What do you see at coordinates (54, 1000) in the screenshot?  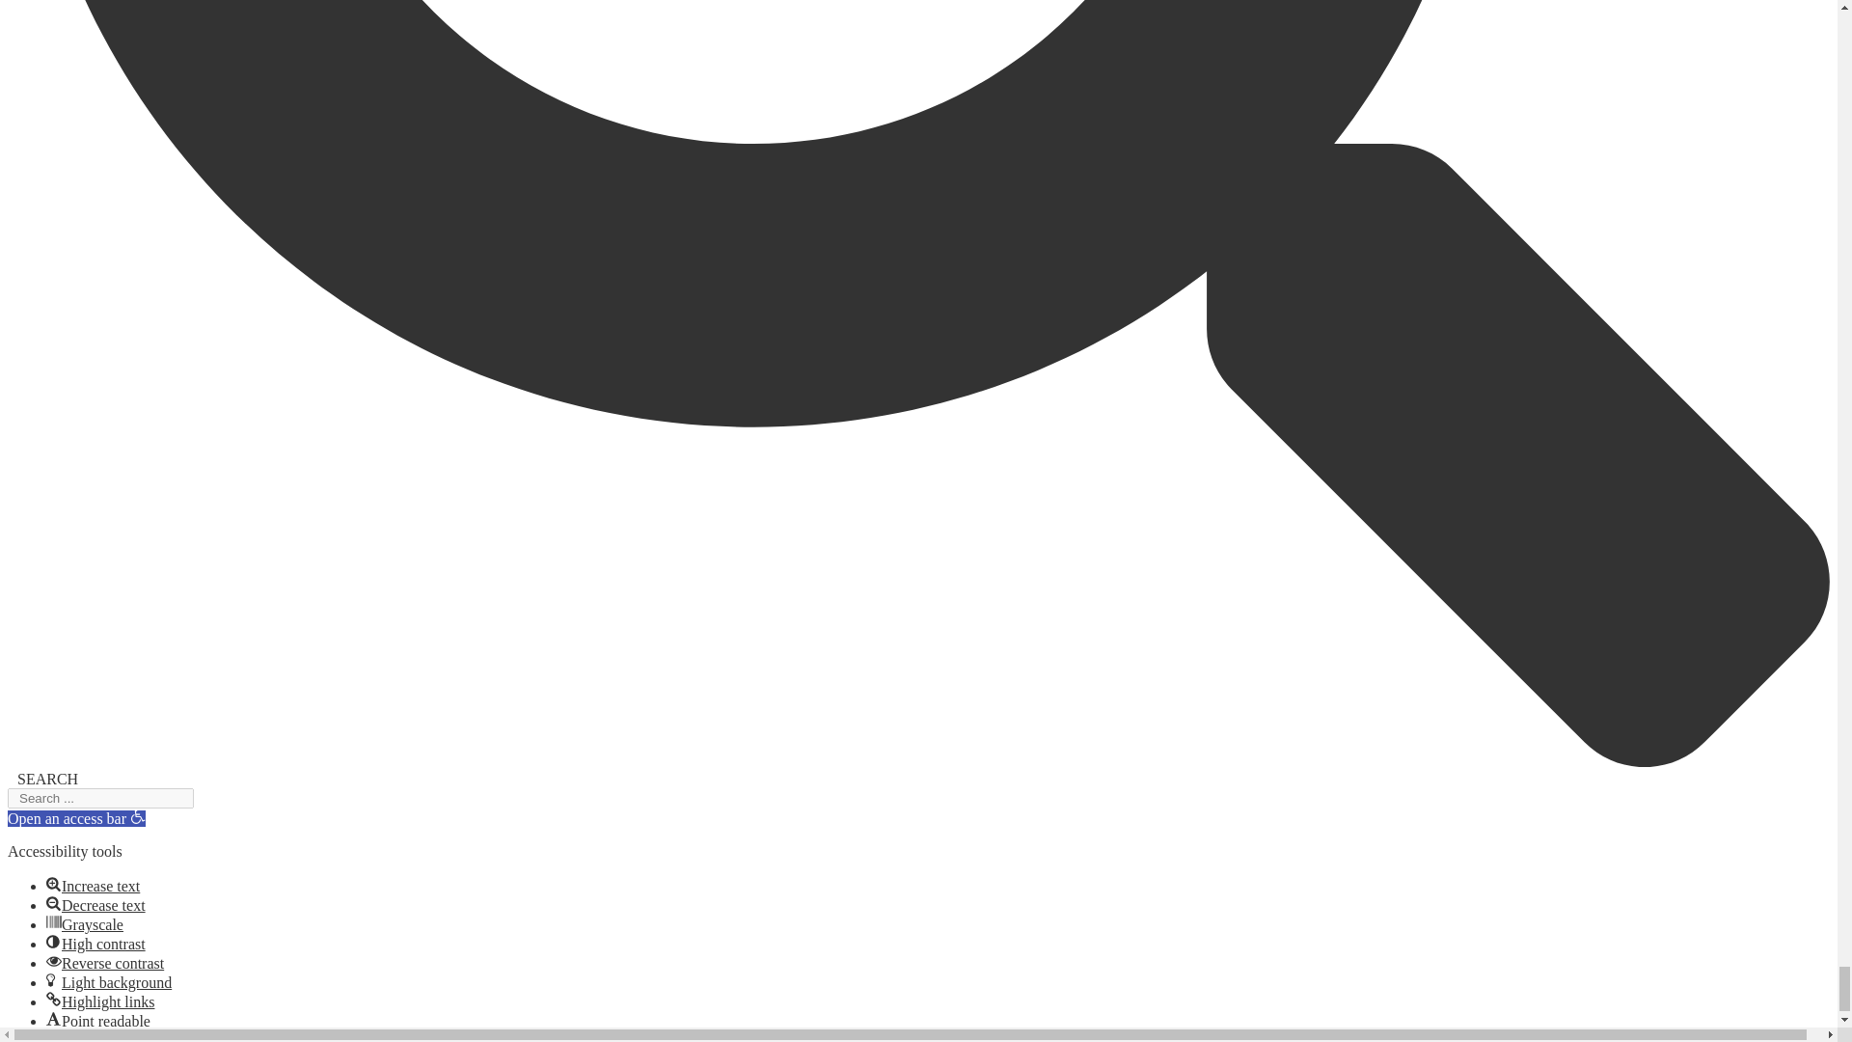 I see `Highlight links` at bounding box center [54, 1000].